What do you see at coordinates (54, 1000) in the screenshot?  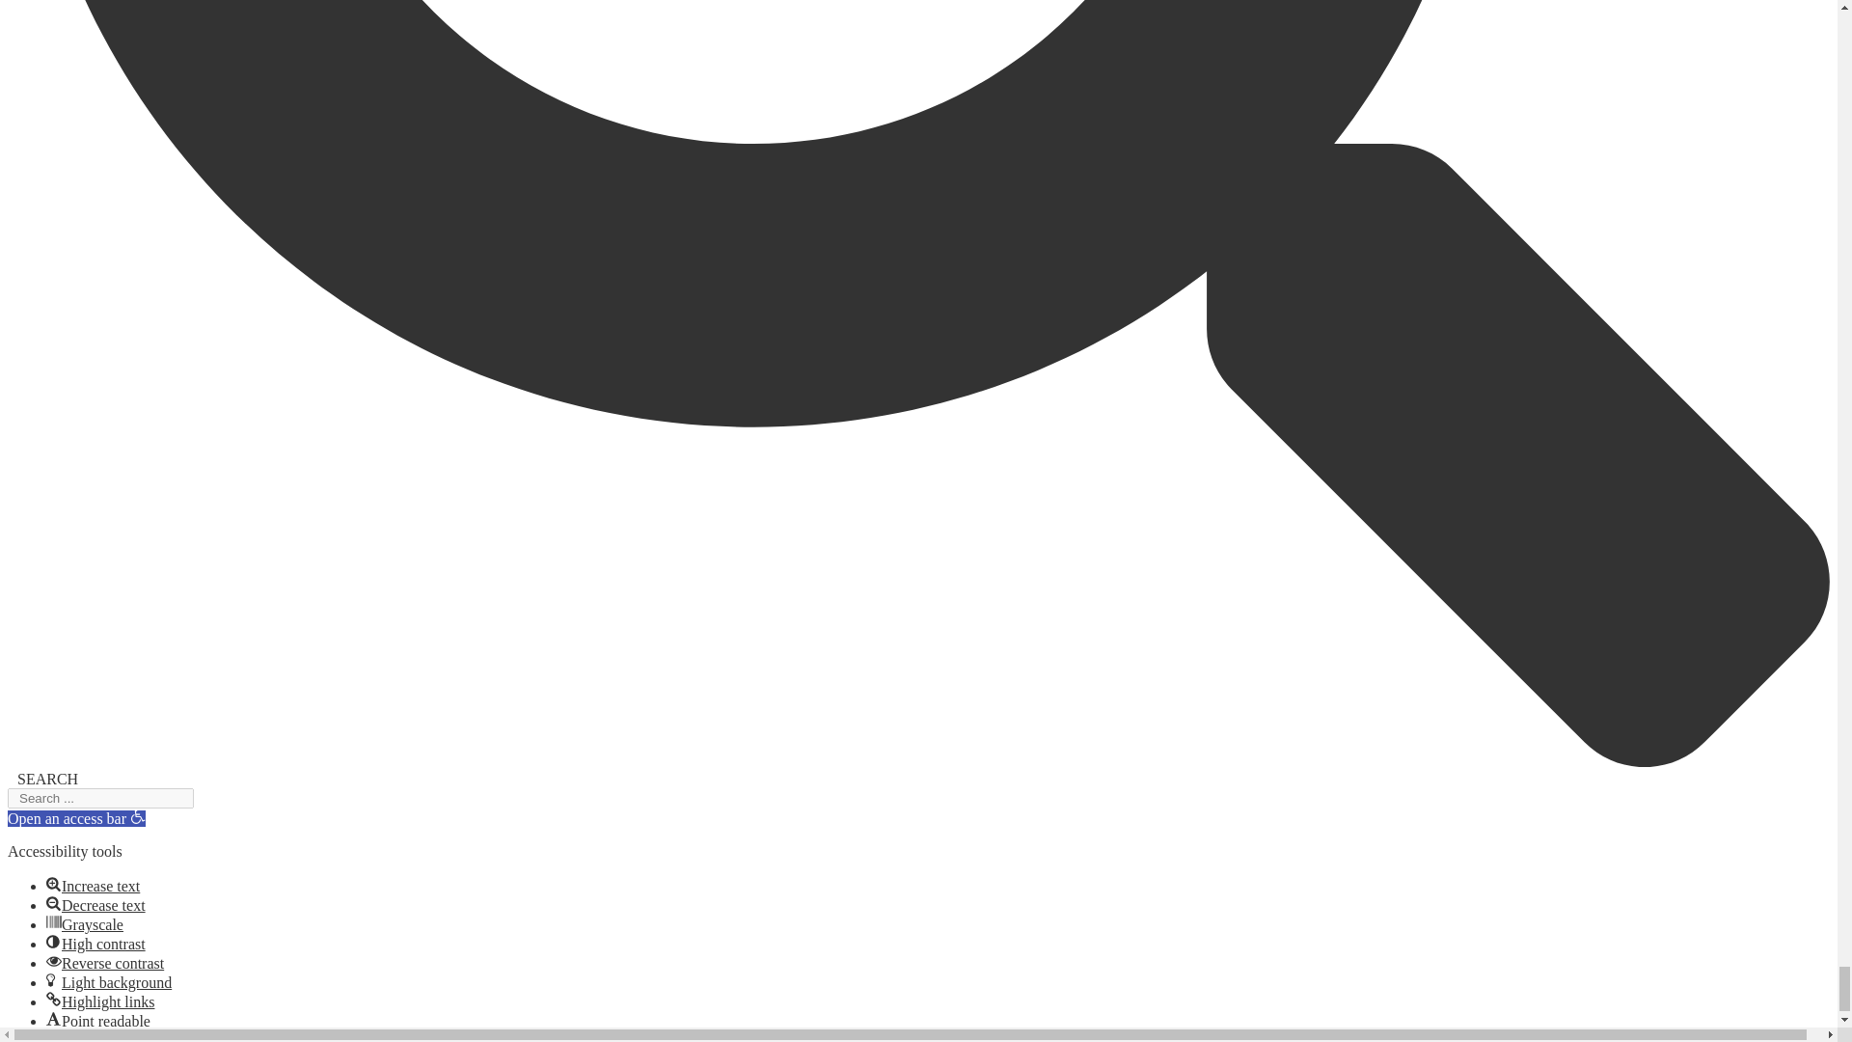 I see `Highlight links` at bounding box center [54, 1000].